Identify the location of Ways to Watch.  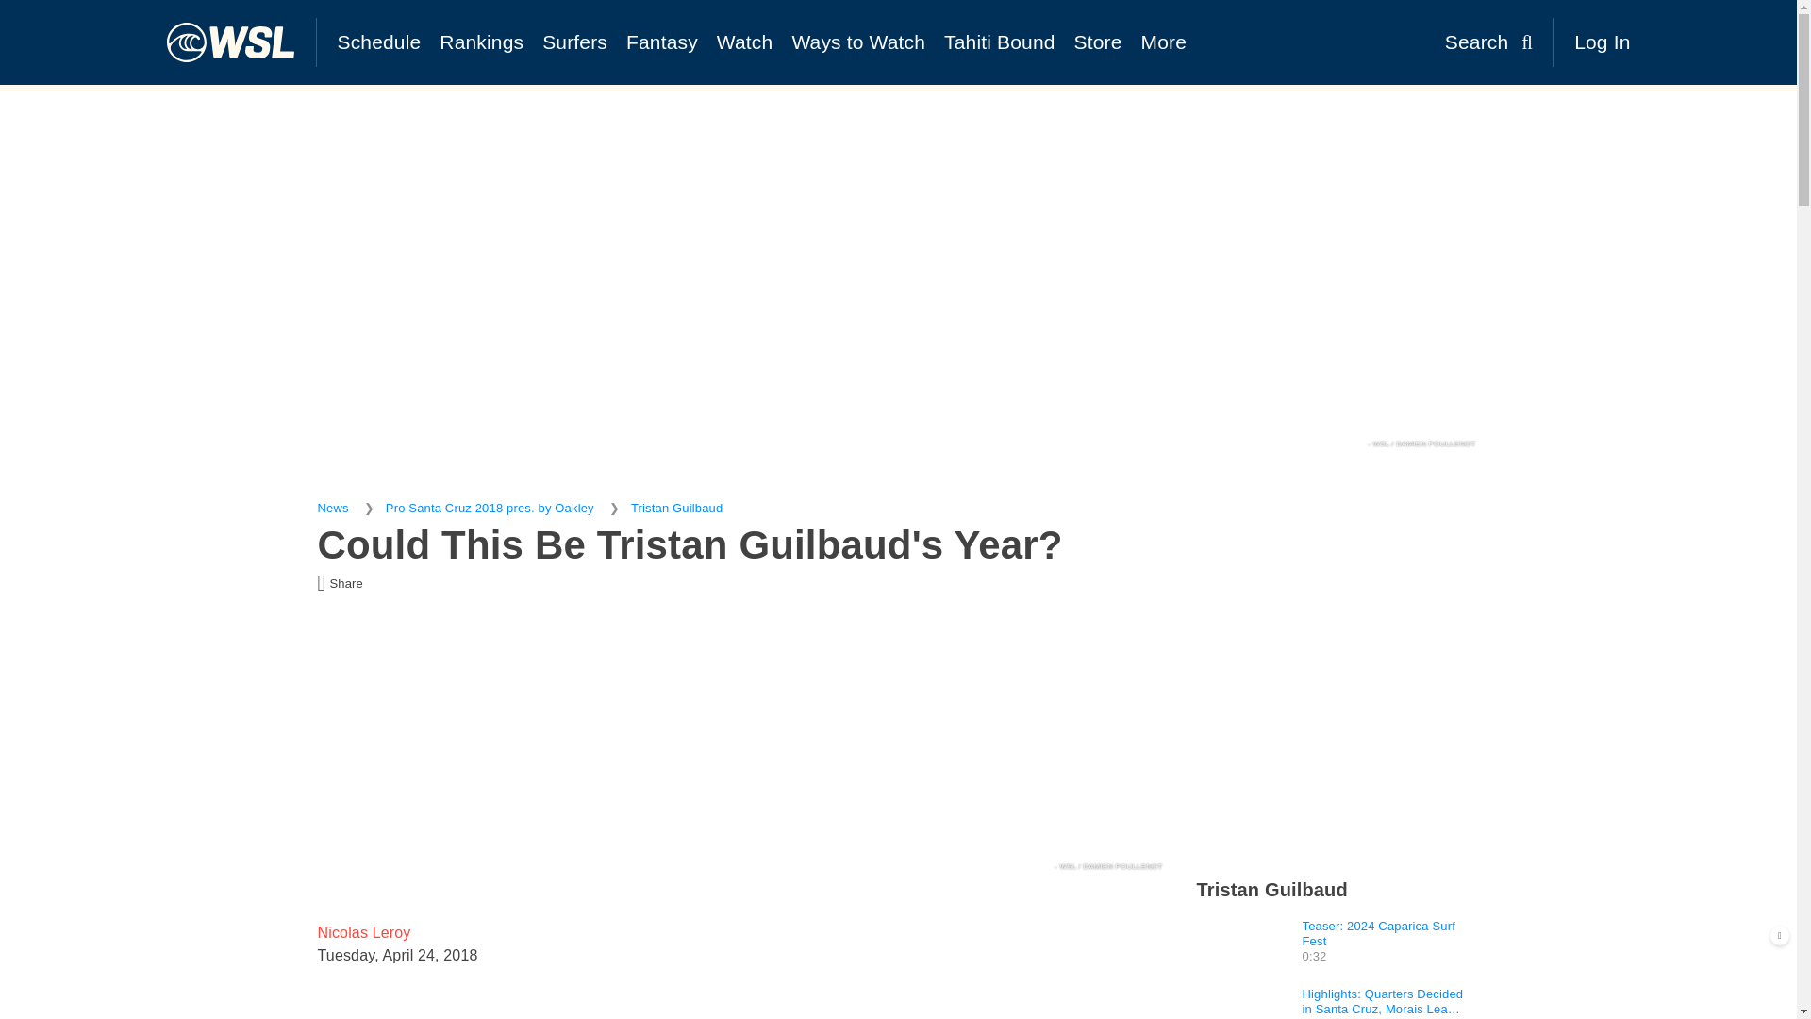
(858, 42).